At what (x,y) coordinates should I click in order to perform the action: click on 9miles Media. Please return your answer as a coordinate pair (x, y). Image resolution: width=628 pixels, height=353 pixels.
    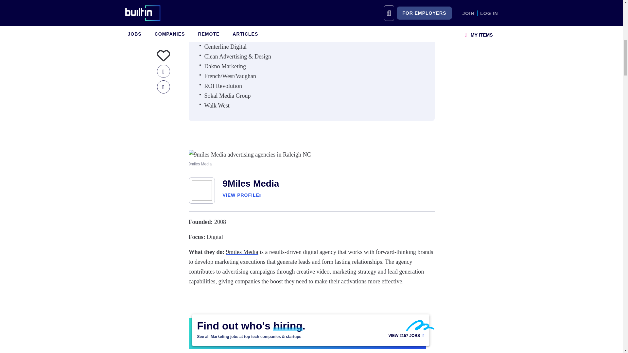
    Looking at the image, I should click on (242, 252).